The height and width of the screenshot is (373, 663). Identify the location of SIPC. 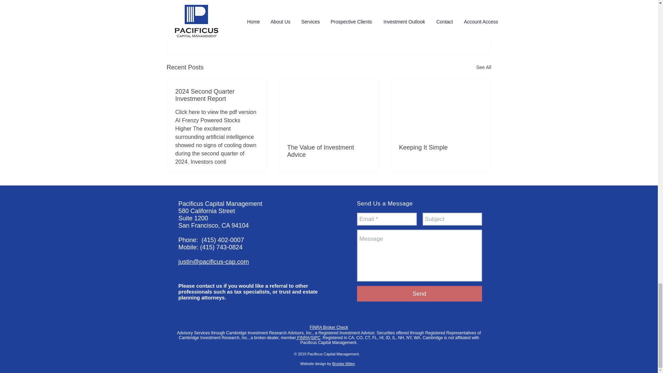
(316, 337).